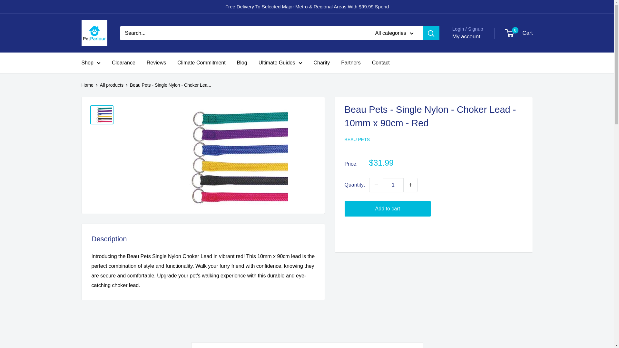 The image size is (619, 348). I want to click on 1, so click(393, 185).